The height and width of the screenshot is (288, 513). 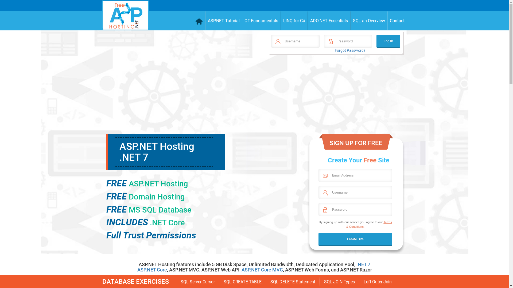 I want to click on Forgot Password?, so click(x=350, y=50).